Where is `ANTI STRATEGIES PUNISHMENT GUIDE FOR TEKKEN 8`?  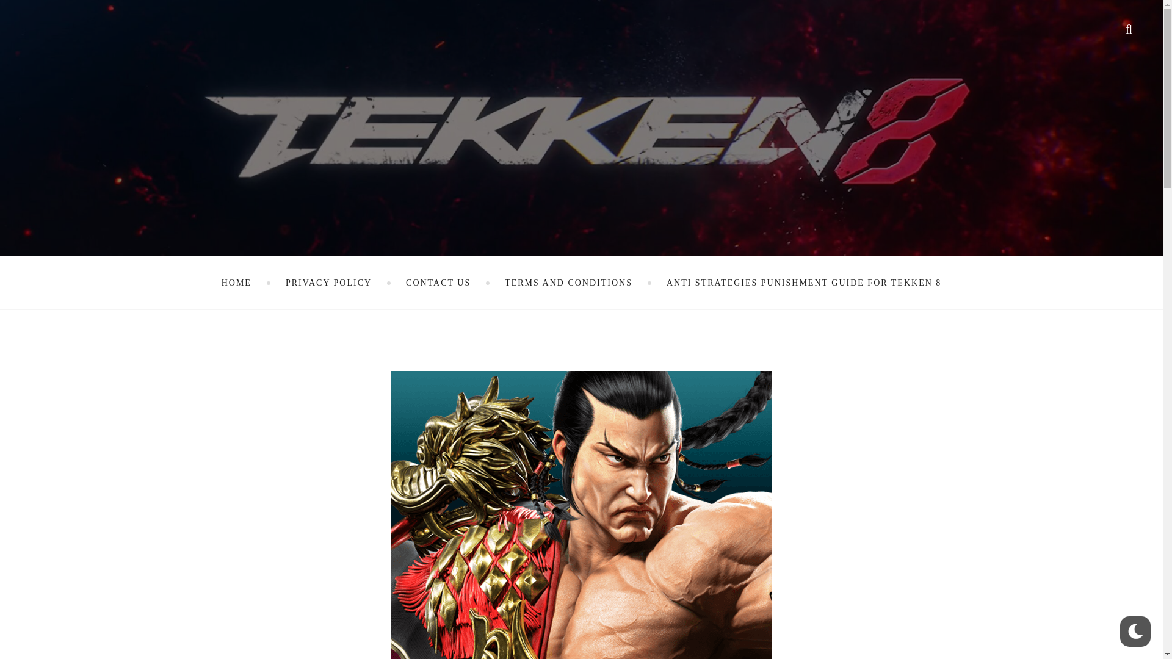 ANTI STRATEGIES PUNISHMENT GUIDE FOR TEKKEN 8 is located at coordinates (803, 283).